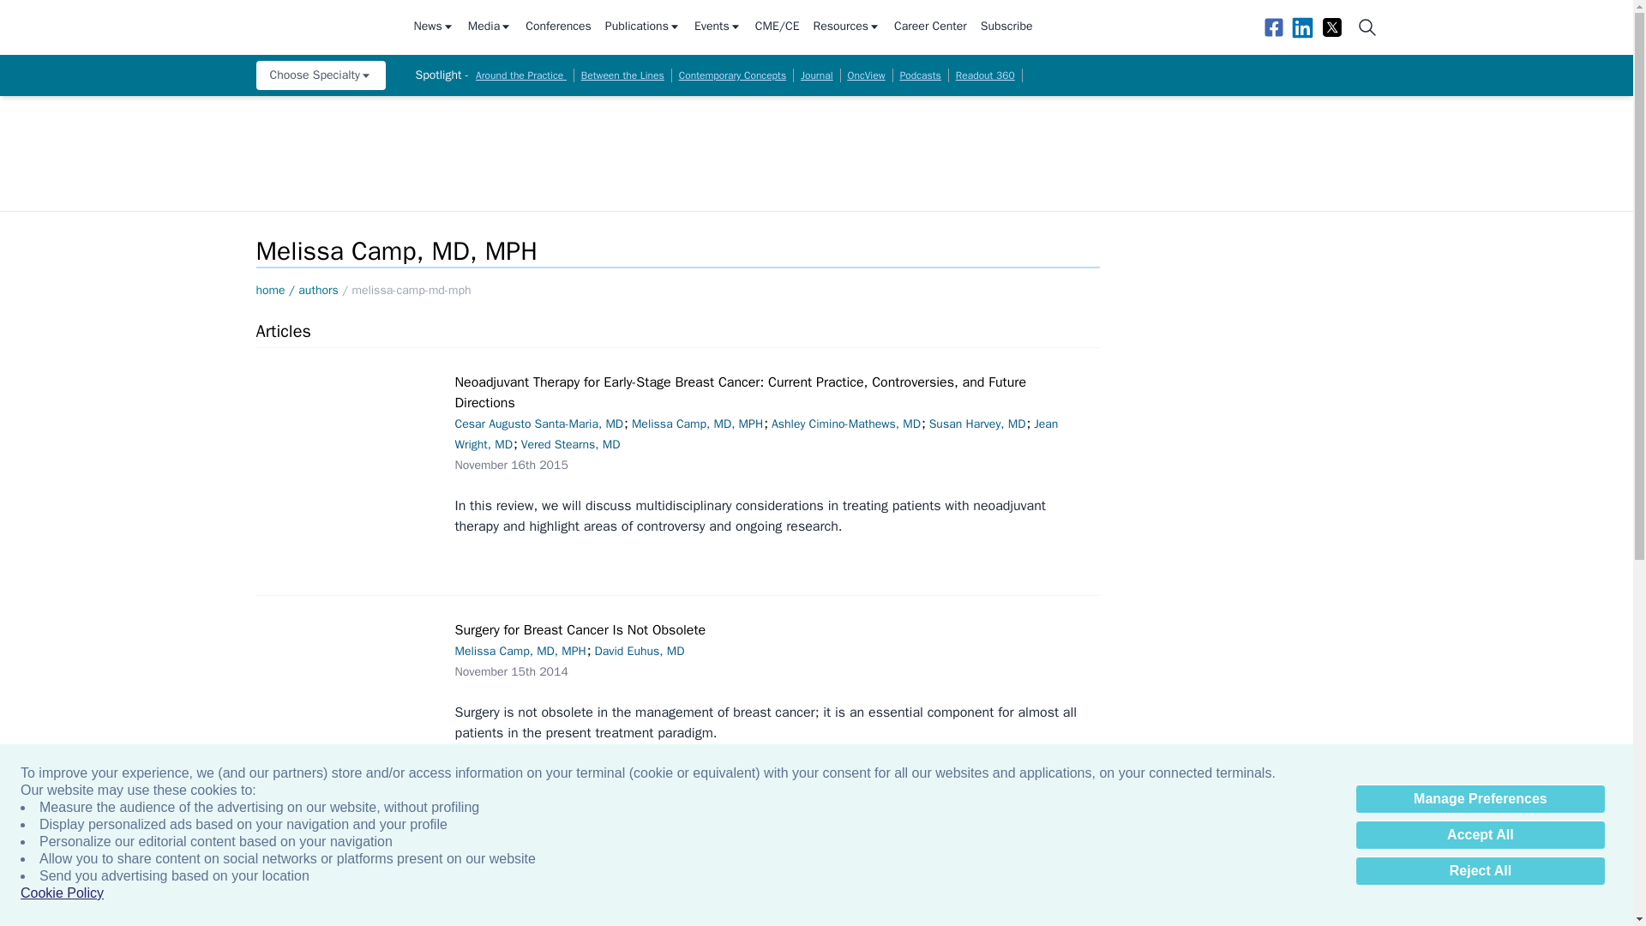 The width and height of the screenshot is (1646, 926). Describe the element at coordinates (1480, 871) in the screenshot. I see `Reject All` at that location.